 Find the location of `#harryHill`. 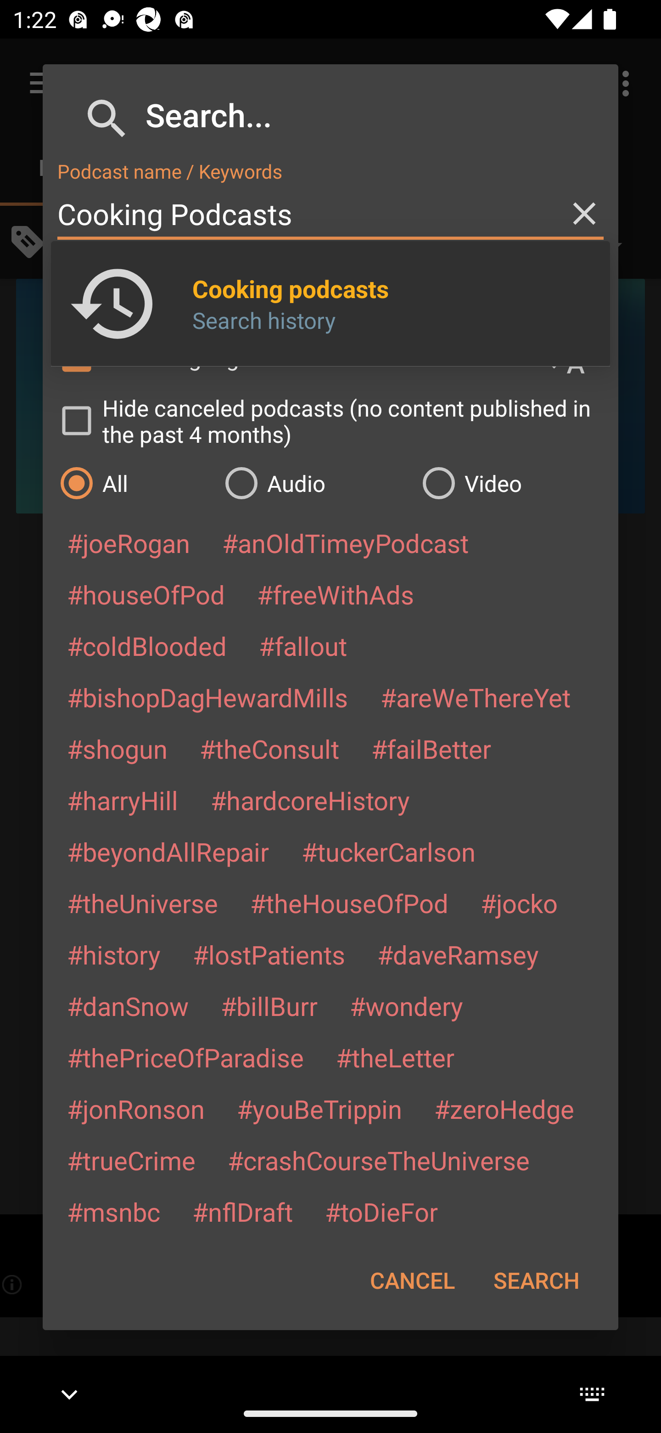

#harryHill is located at coordinates (122, 800).